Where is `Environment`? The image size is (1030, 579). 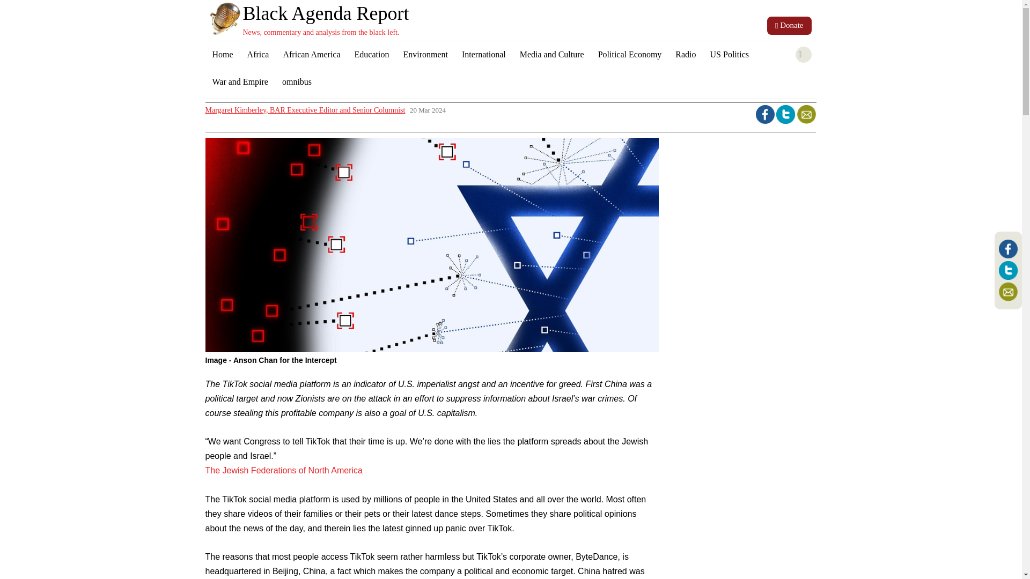 Environment is located at coordinates (425, 55).